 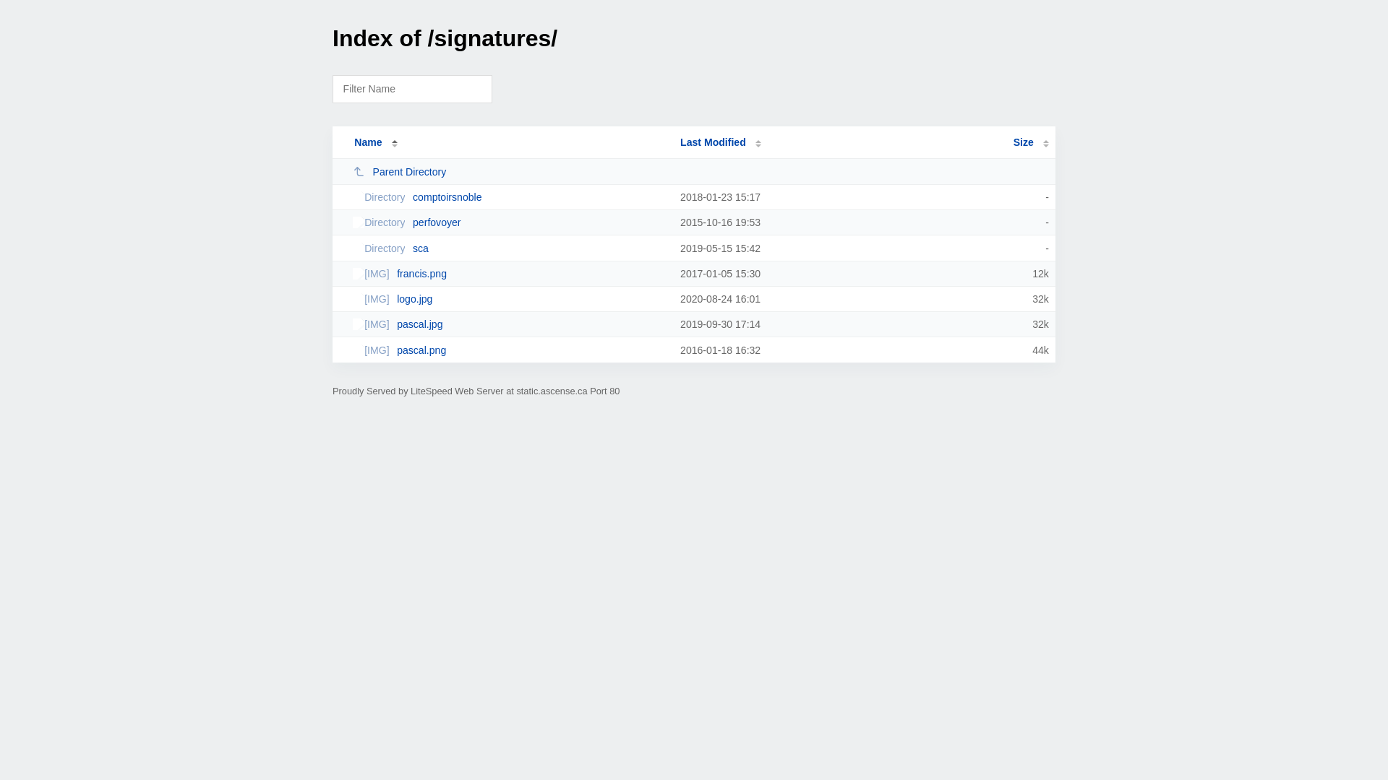 What do you see at coordinates (368, 142) in the screenshot?
I see `Name` at bounding box center [368, 142].